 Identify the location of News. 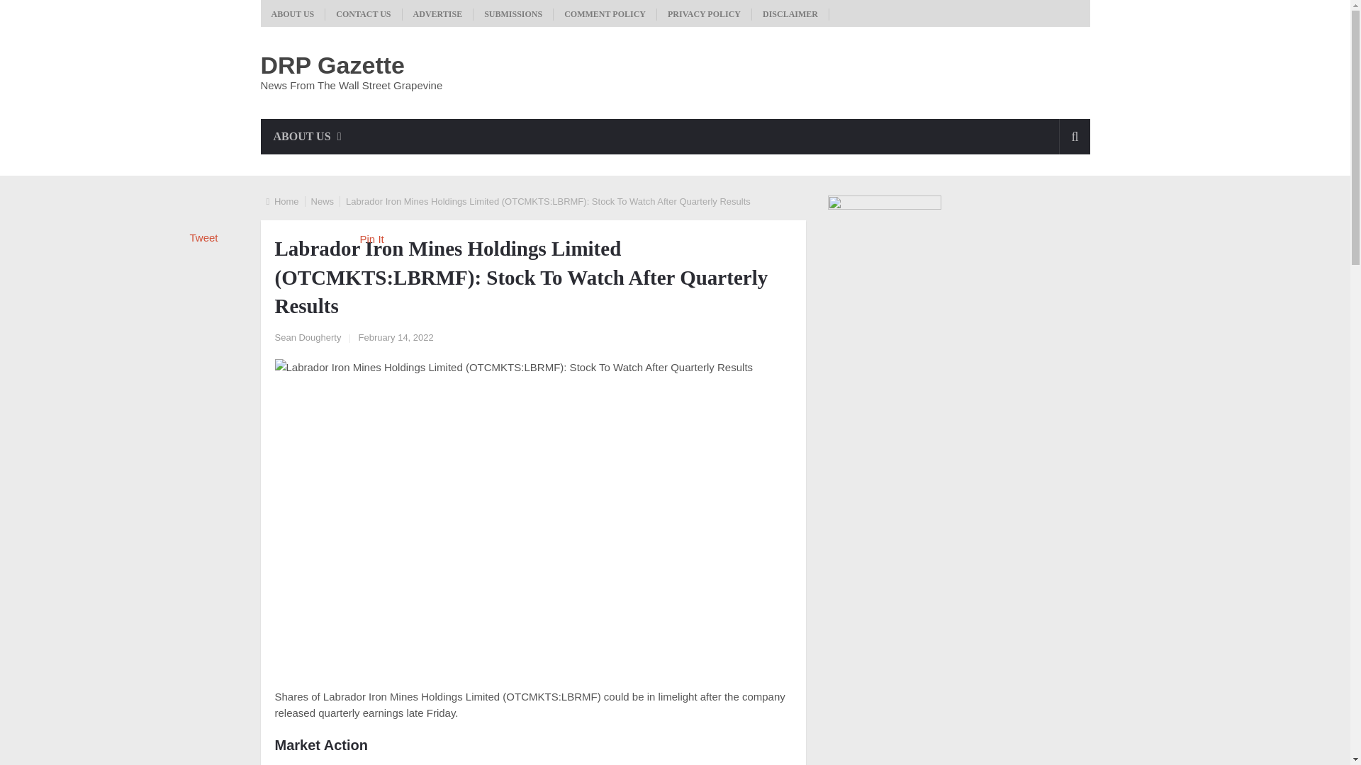
(323, 201).